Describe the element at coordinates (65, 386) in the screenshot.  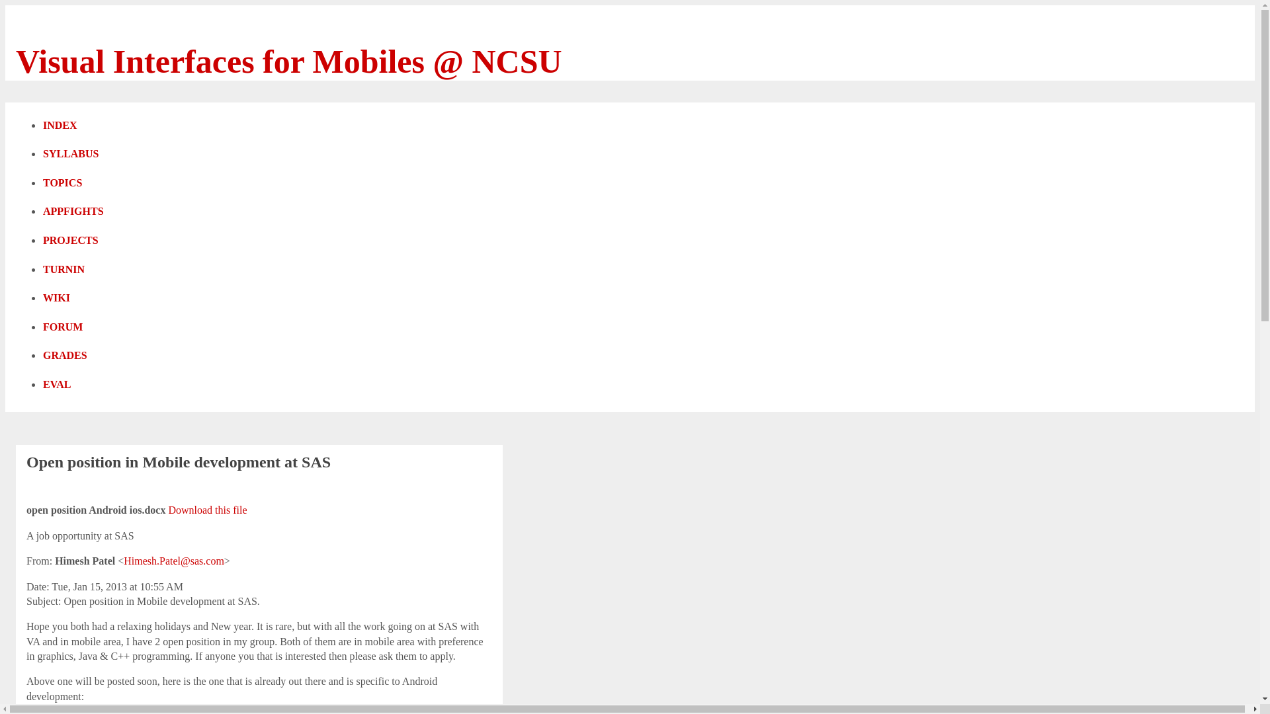
I see `EVAL` at that location.